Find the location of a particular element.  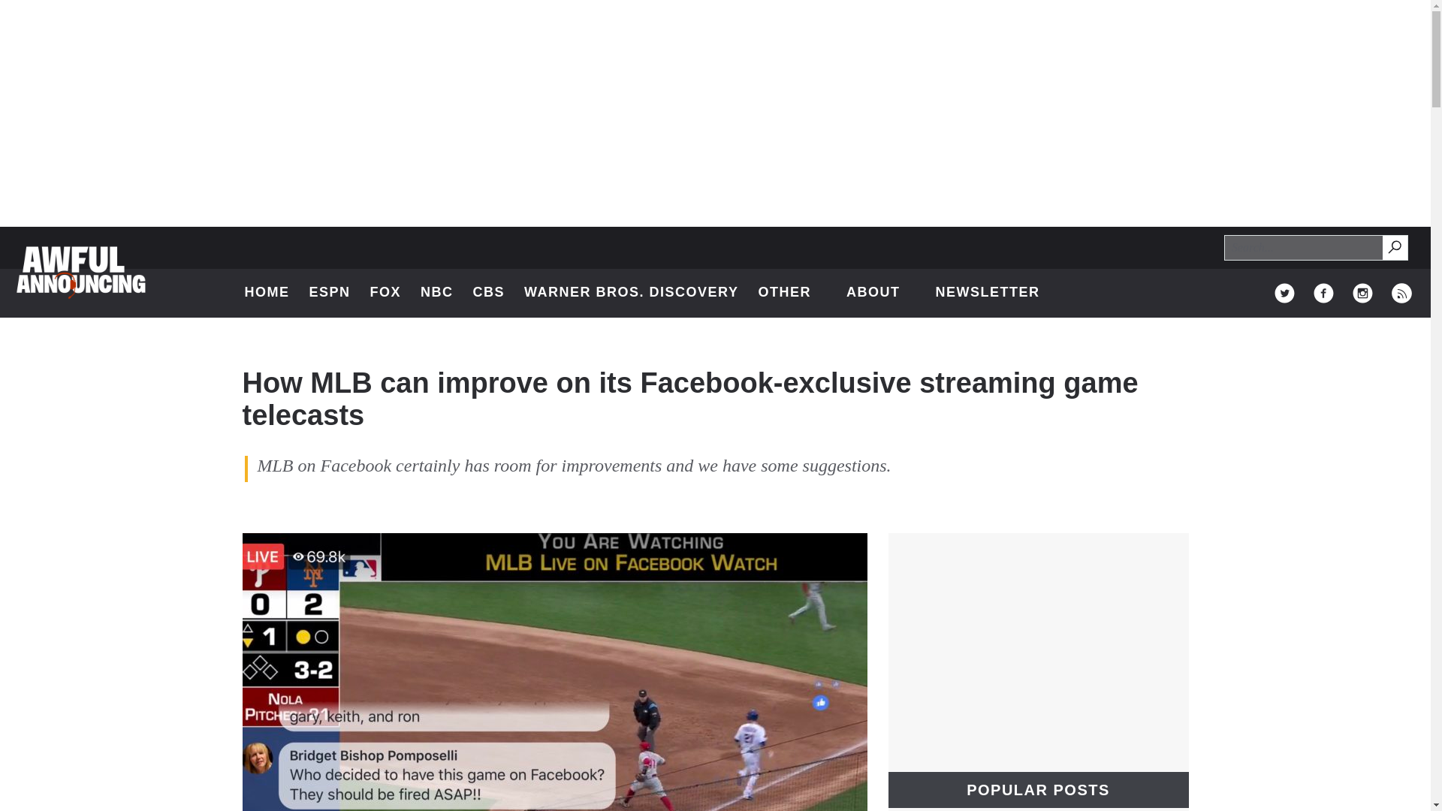

NEWSLETTER is located at coordinates (987, 293).